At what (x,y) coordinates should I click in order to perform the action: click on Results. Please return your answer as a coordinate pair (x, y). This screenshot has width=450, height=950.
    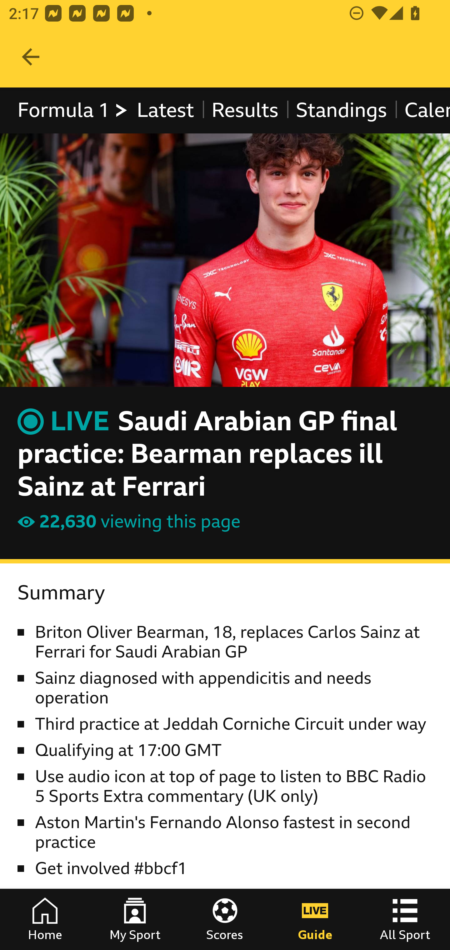
    Looking at the image, I should click on (245, 110).